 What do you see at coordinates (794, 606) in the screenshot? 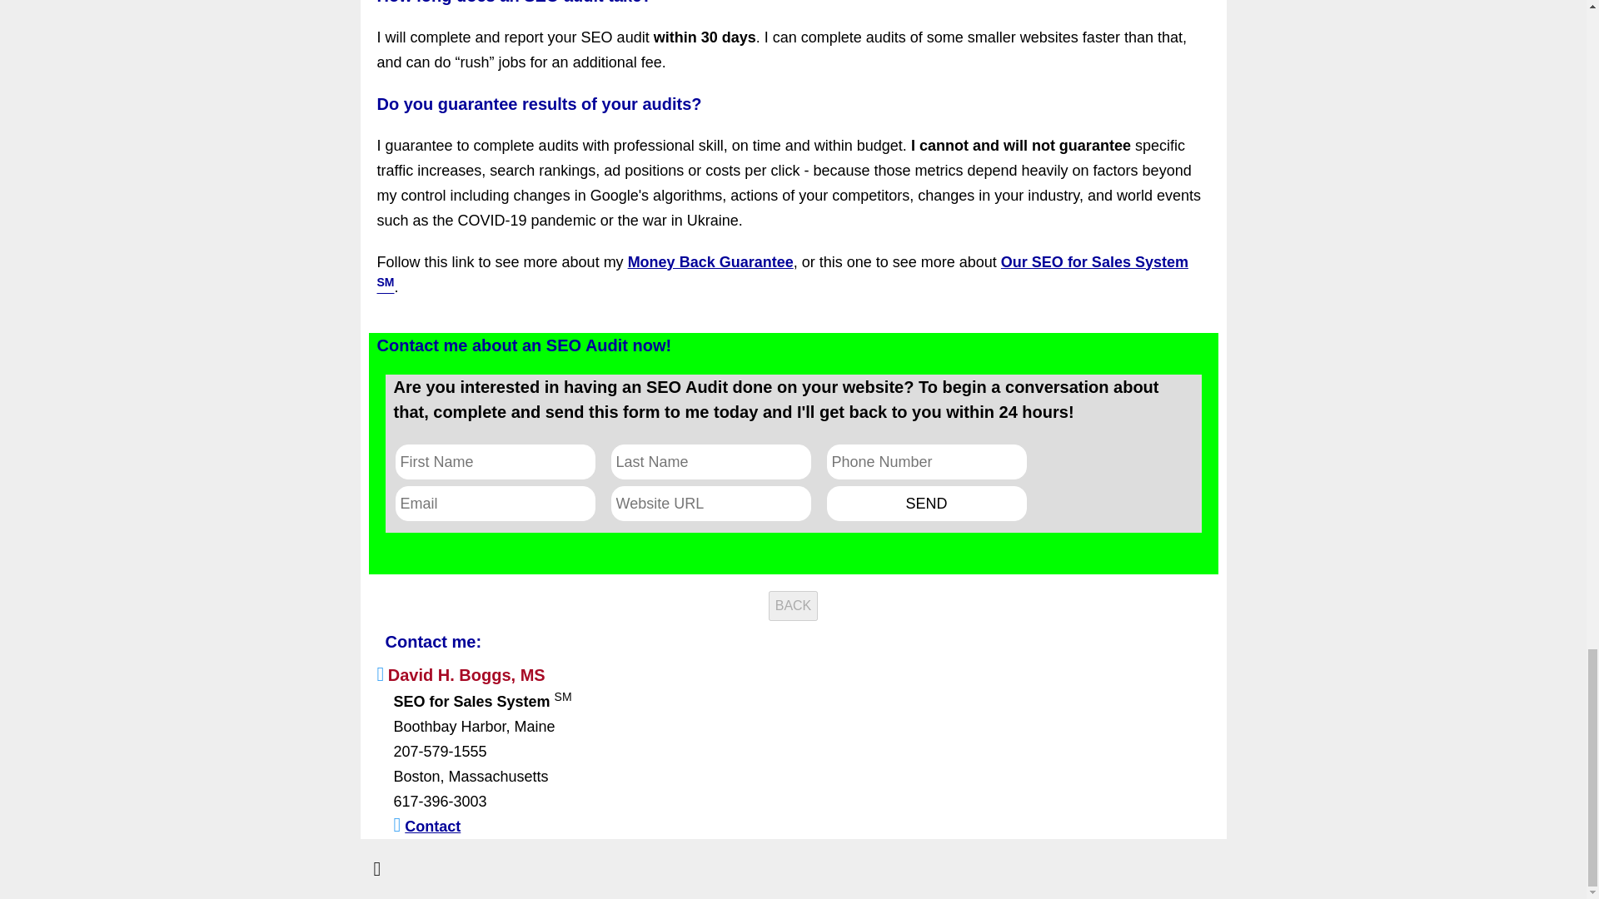
I see `BACK` at bounding box center [794, 606].